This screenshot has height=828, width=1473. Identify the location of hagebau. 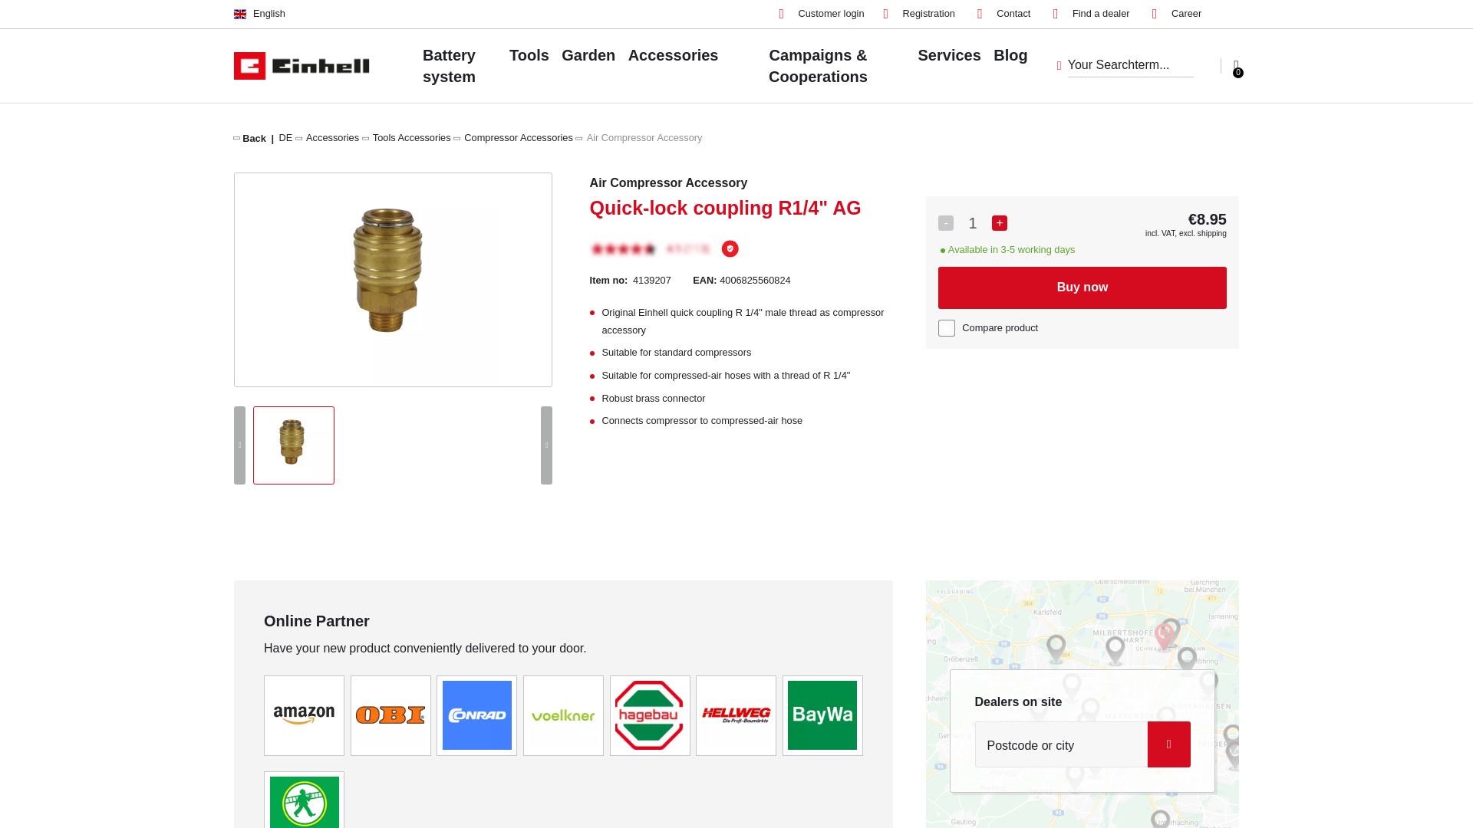
(650, 715).